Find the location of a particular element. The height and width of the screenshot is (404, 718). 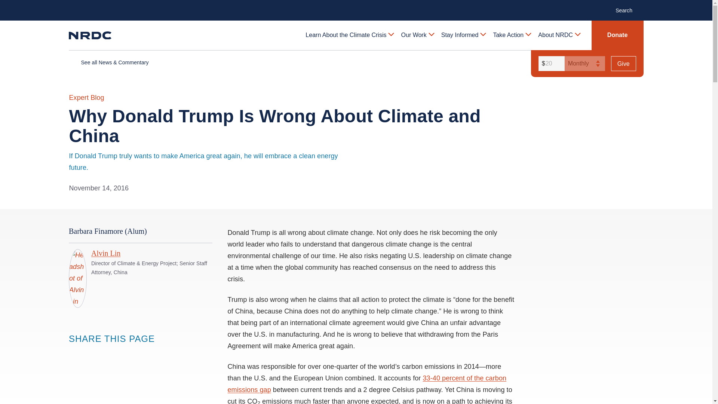

Our Work is located at coordinates (417, 35).